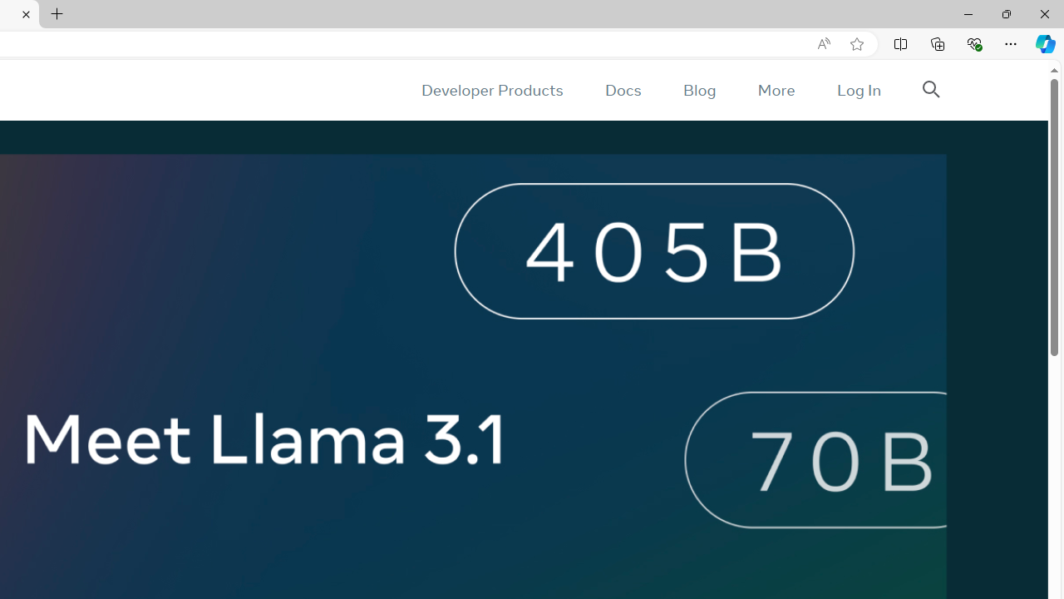 The image size is (1064, 599). I want to click on More, so click(776, 90).